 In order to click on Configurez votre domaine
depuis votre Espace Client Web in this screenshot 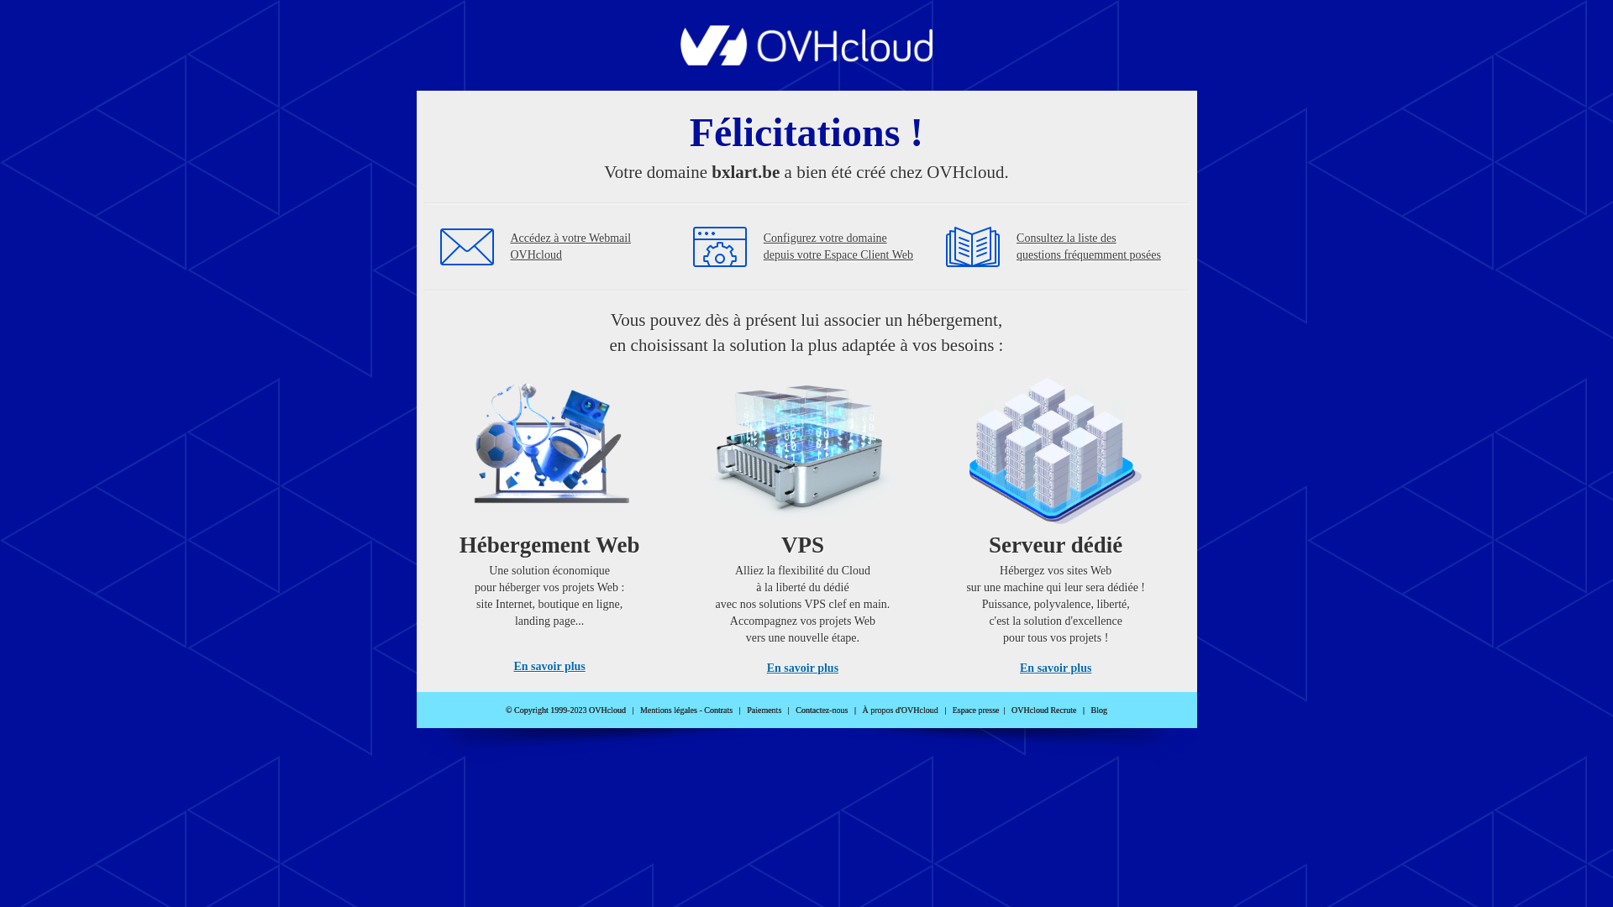, I will do `click(838, 247)`.